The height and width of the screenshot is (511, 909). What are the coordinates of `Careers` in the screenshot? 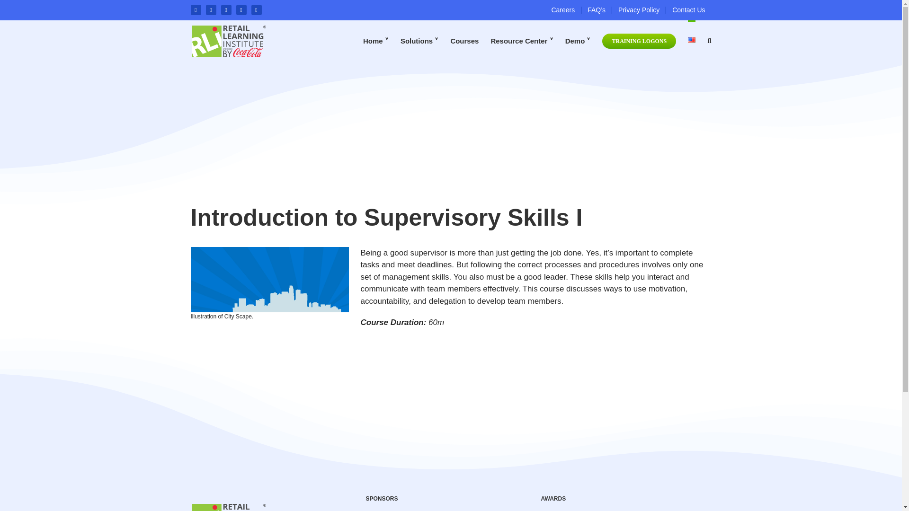 It's located at (562, 10).